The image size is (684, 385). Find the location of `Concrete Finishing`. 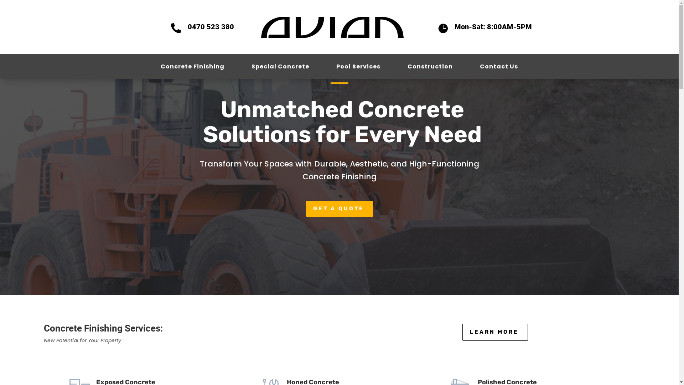

Concrete Finishing is located at coordinates (192, 68).